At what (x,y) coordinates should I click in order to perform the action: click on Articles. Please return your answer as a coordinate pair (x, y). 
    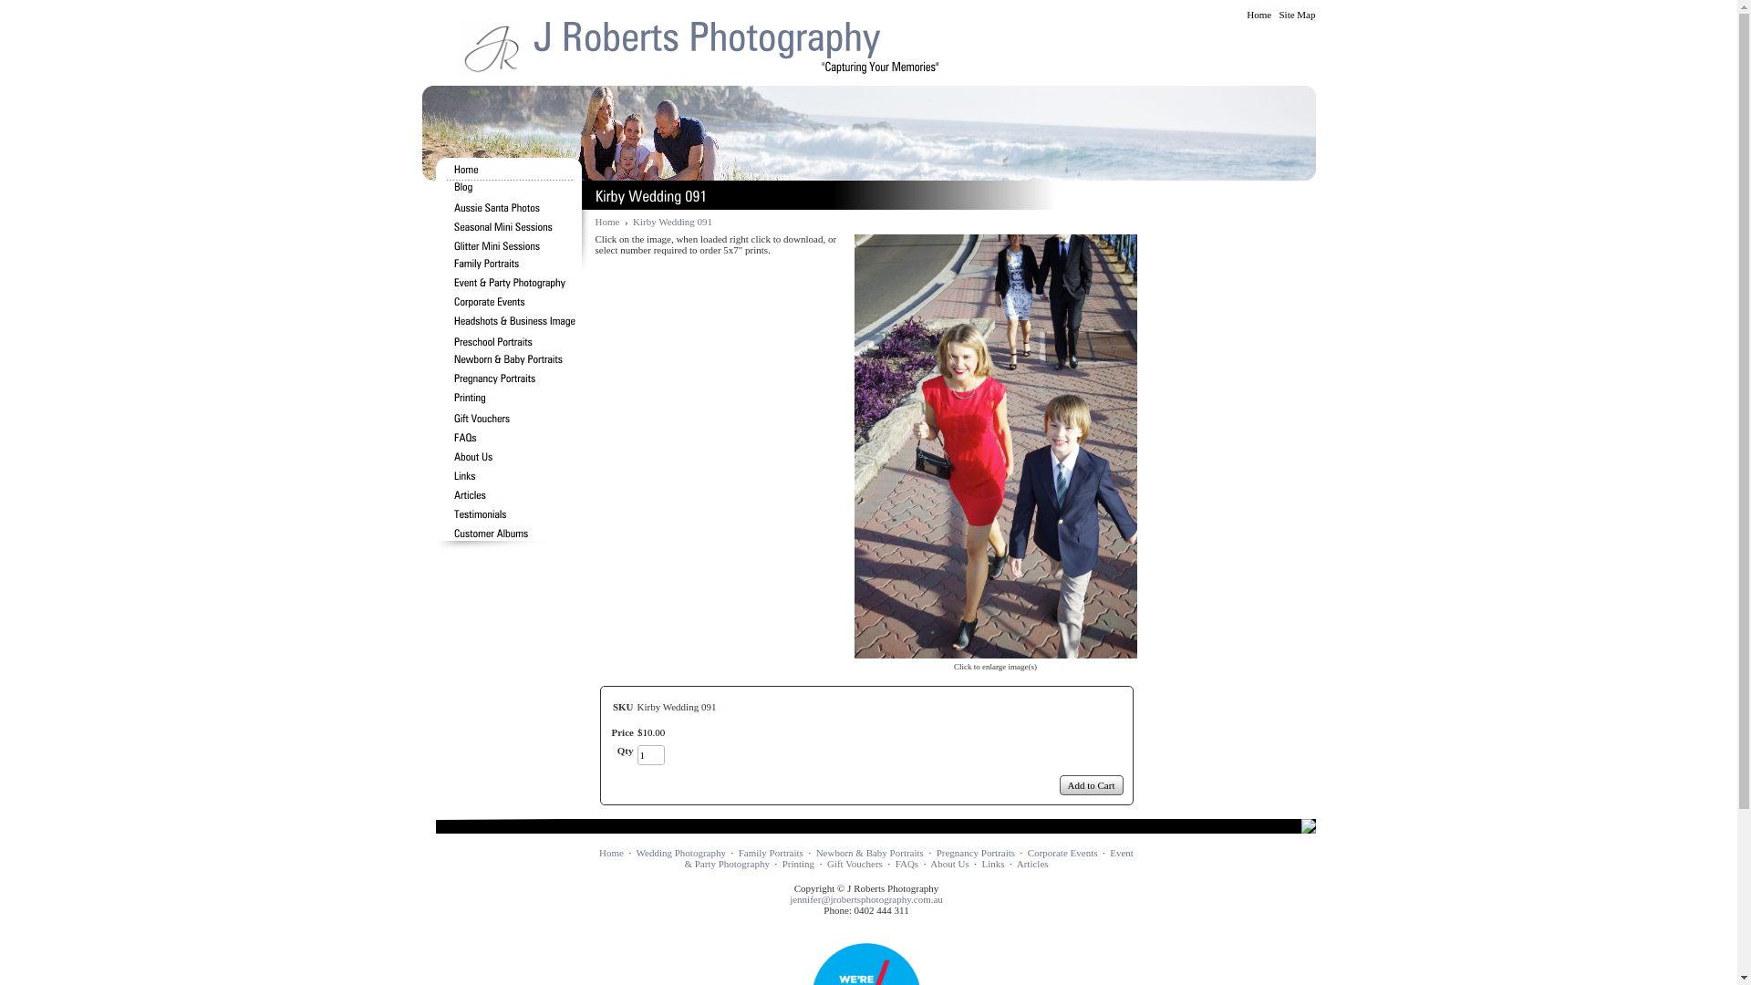
    Looking at the image, I should click on (1032, 864).